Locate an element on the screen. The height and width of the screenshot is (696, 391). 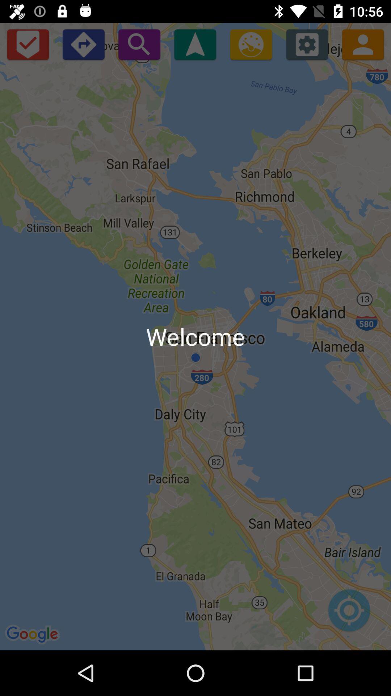
search app is located at coordinates (139, 44).